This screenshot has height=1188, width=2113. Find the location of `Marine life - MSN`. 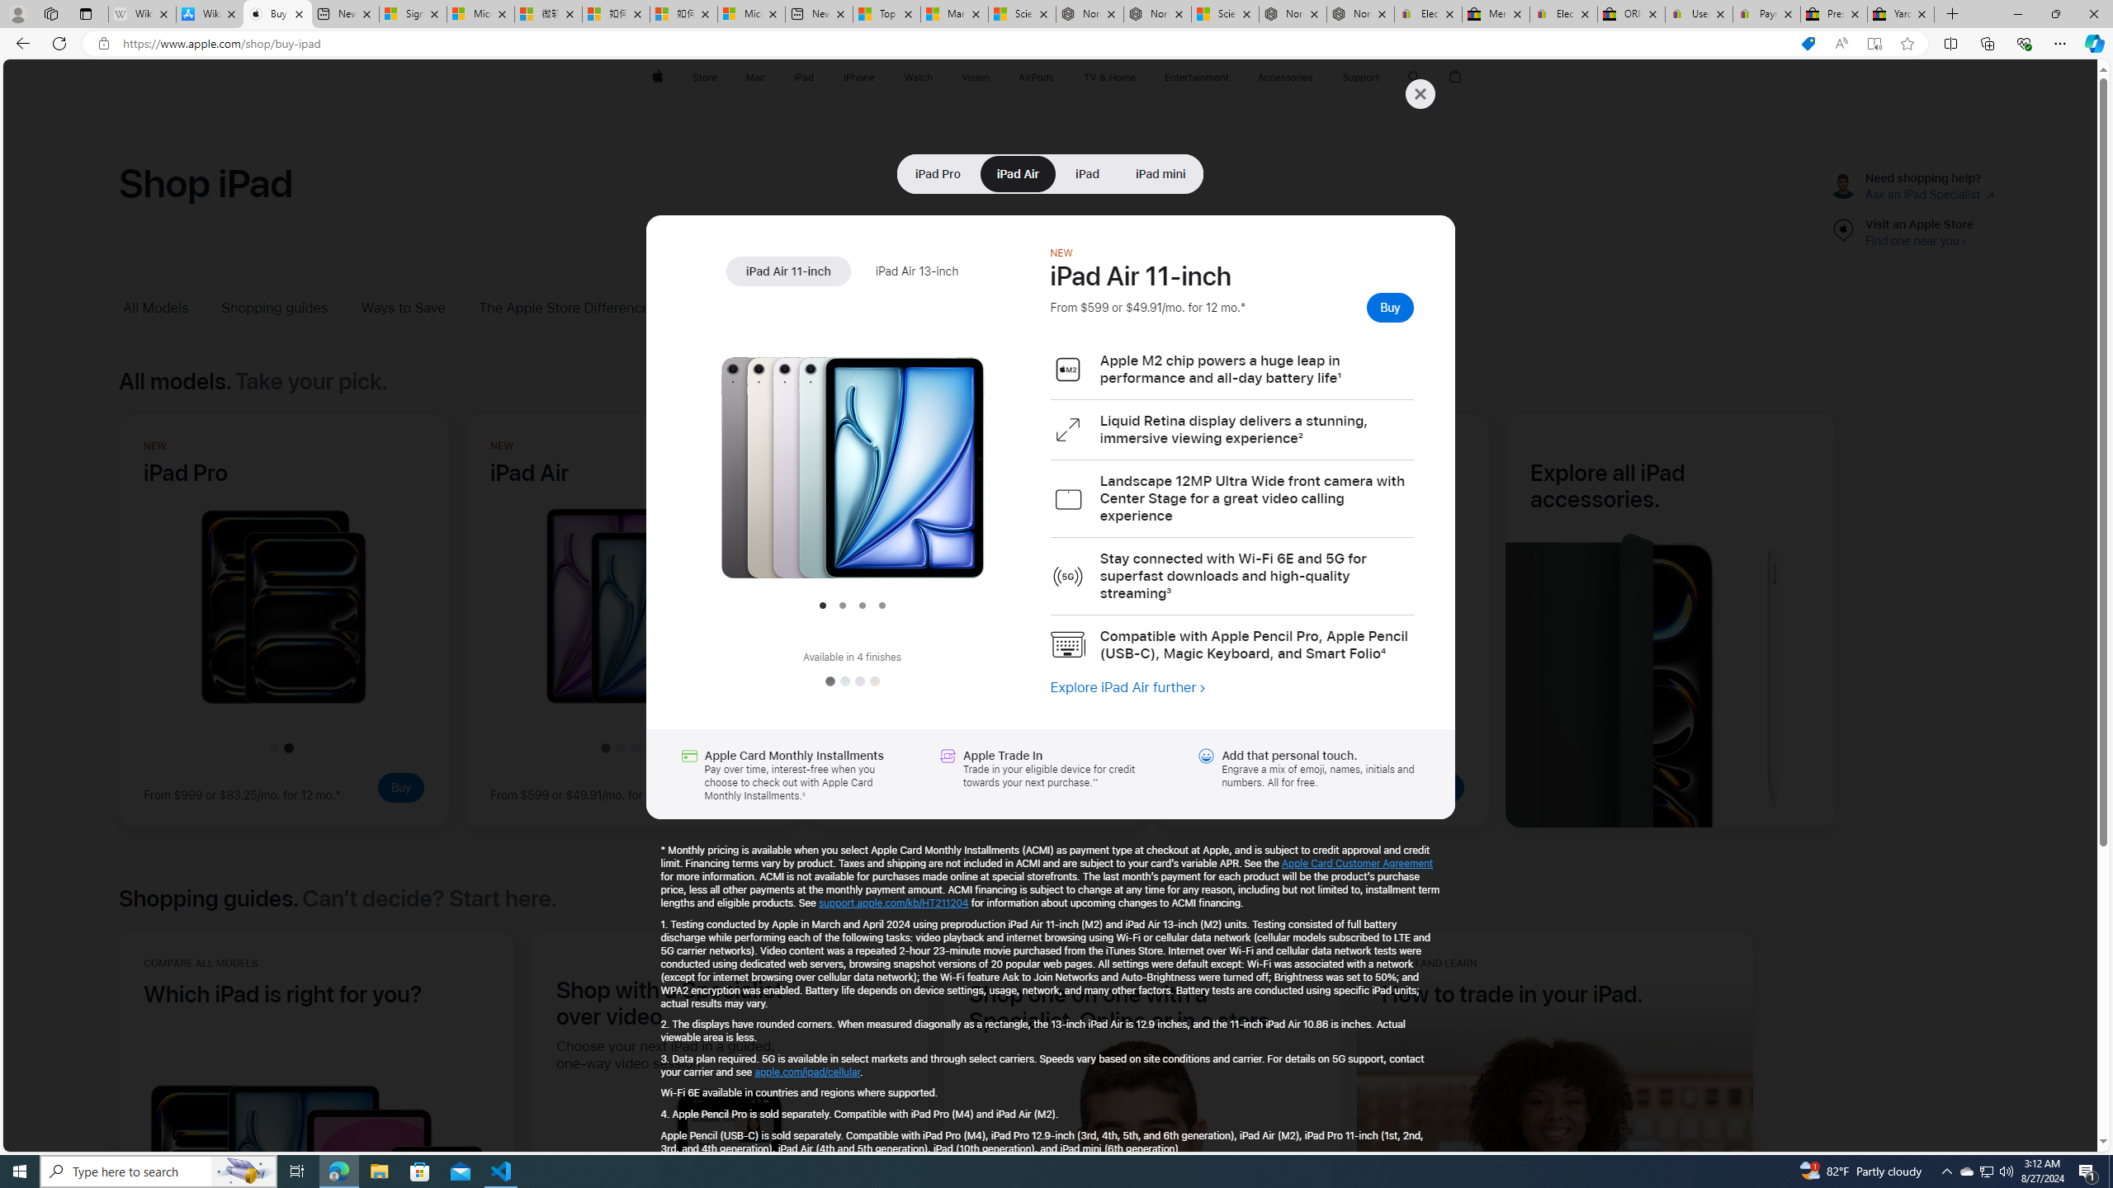

Marine life - MSN is located at coordinates (953, 14).